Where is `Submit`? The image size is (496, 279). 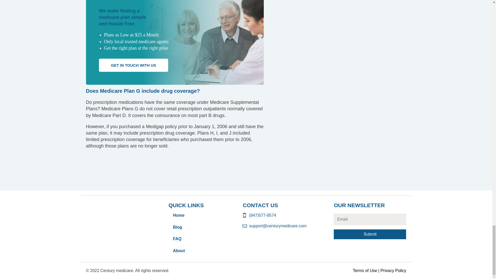 Submit is located at coordinates (370, 234).